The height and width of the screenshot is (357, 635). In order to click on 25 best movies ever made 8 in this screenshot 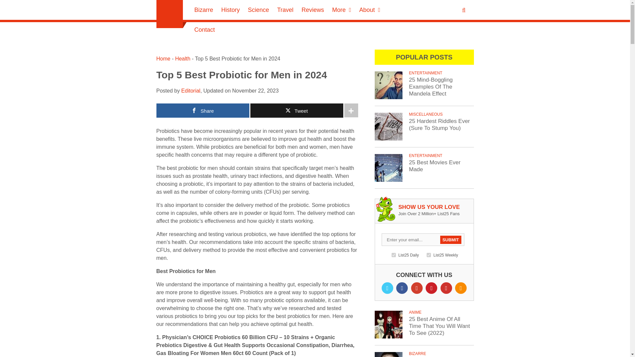, I will do `click(388, 168)`.